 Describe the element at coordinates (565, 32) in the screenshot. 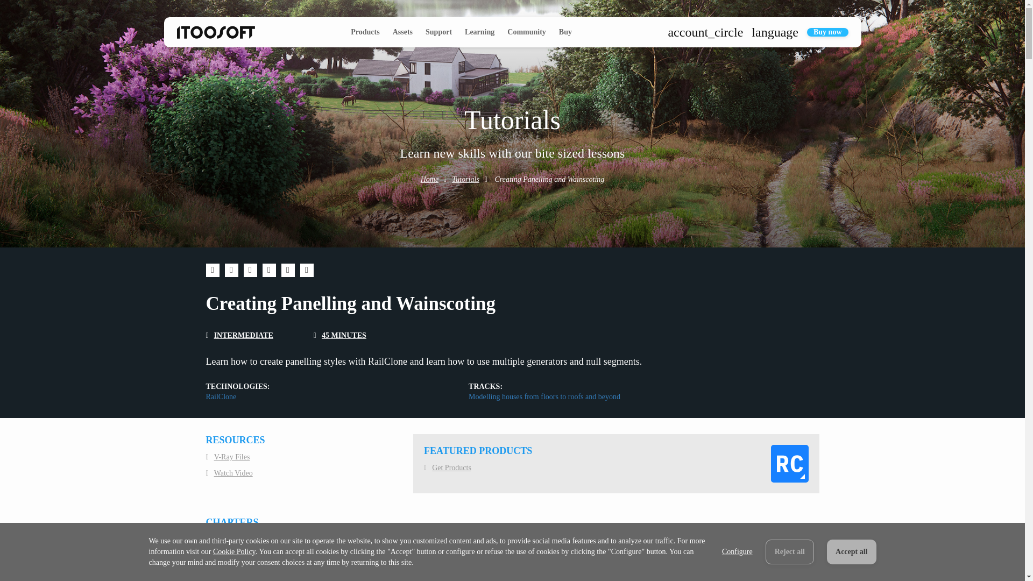

I see `Buy` at that location.